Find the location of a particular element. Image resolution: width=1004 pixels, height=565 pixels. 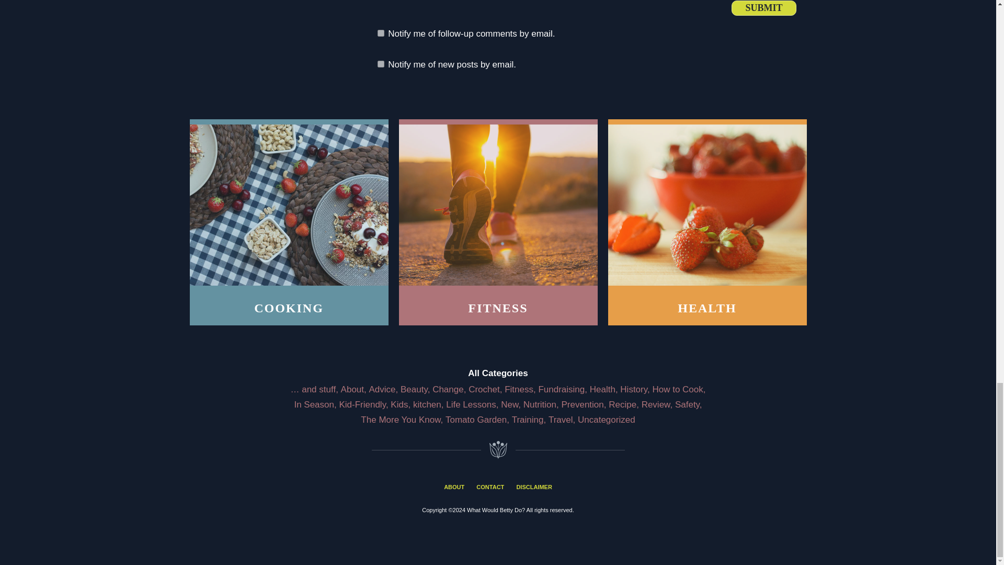

Health is located at coordinates (602, 389).